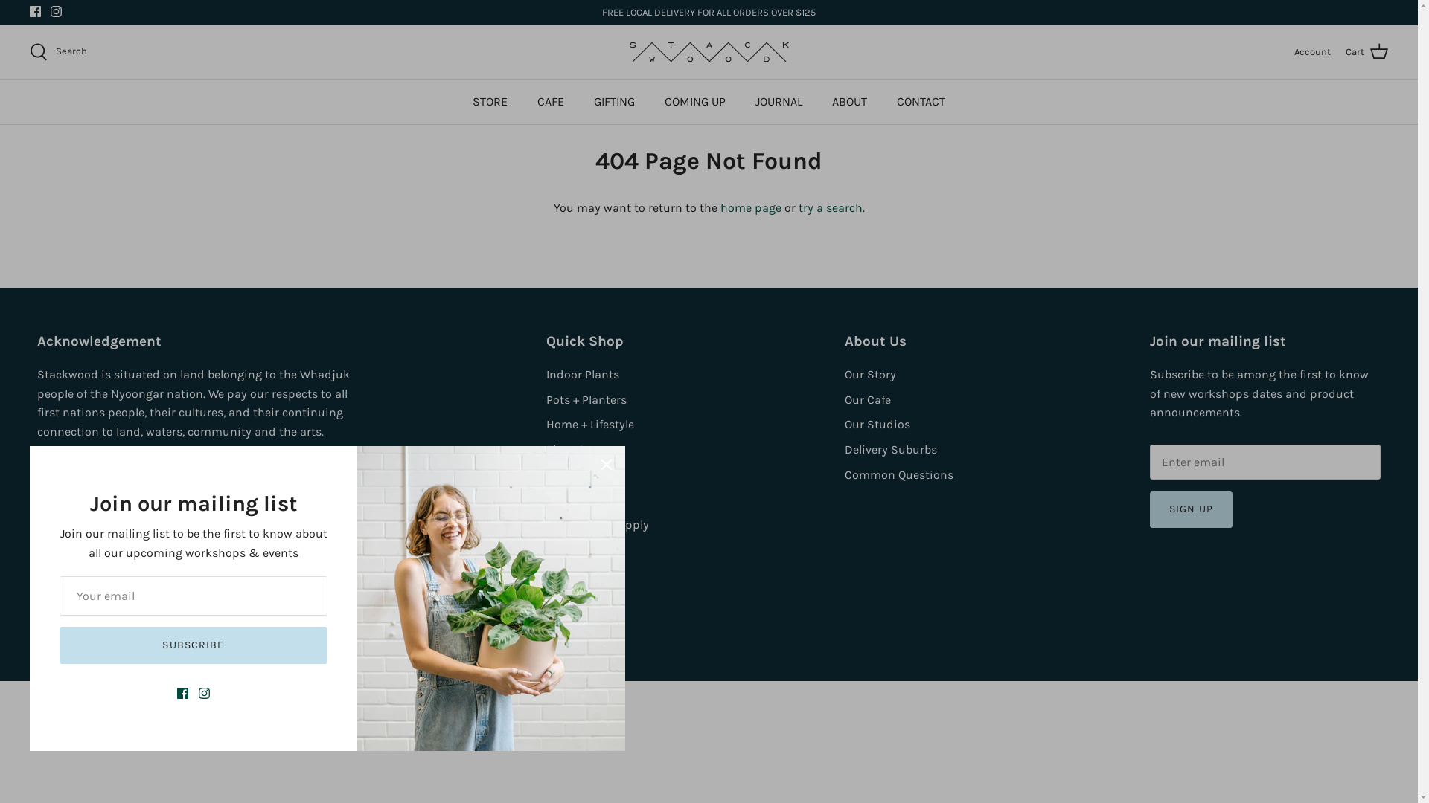 The width and height of the screenshot is (1429, 803). I want to click on COMING UP, so click(695, 102).